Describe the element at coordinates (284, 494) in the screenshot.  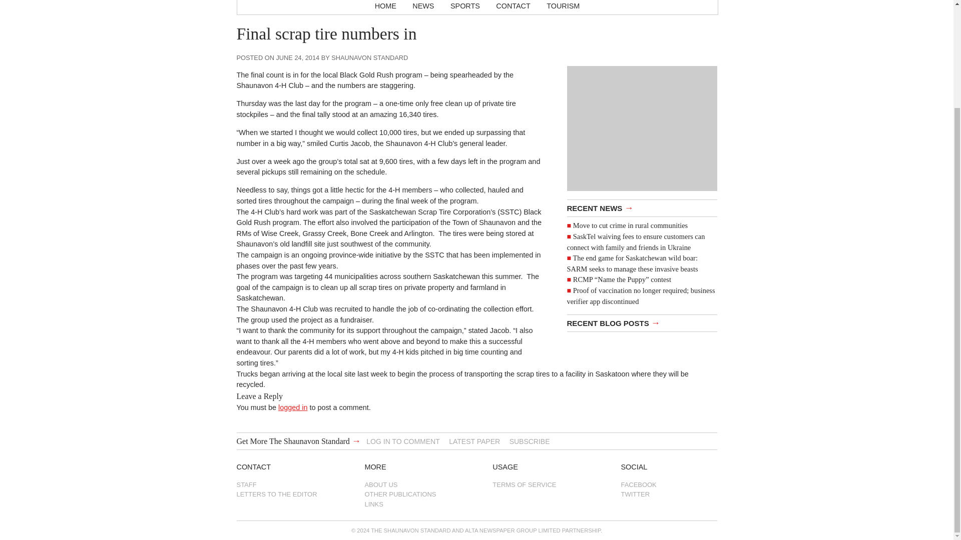
I see `LETTERS TO THE EDITOR` at that location.